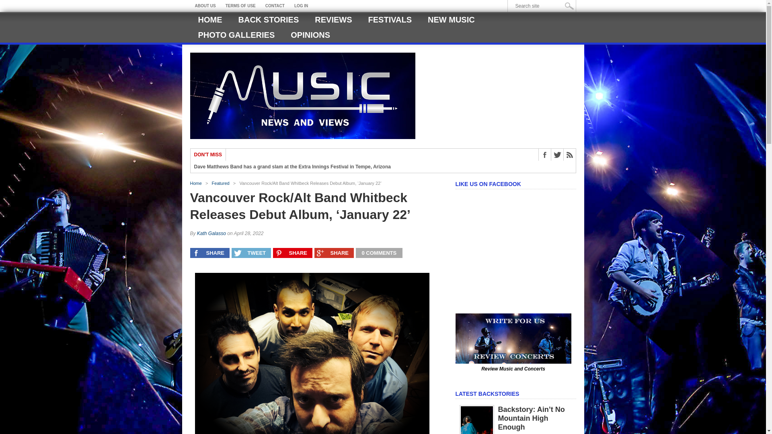 This screenshot has height=434, width=772. I want to click on OPINIONS, so click(310, 35).